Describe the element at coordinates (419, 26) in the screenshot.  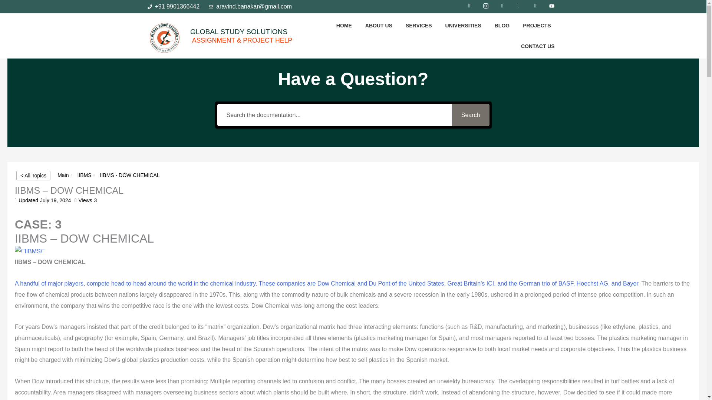
I see `SERVICES` at that location.